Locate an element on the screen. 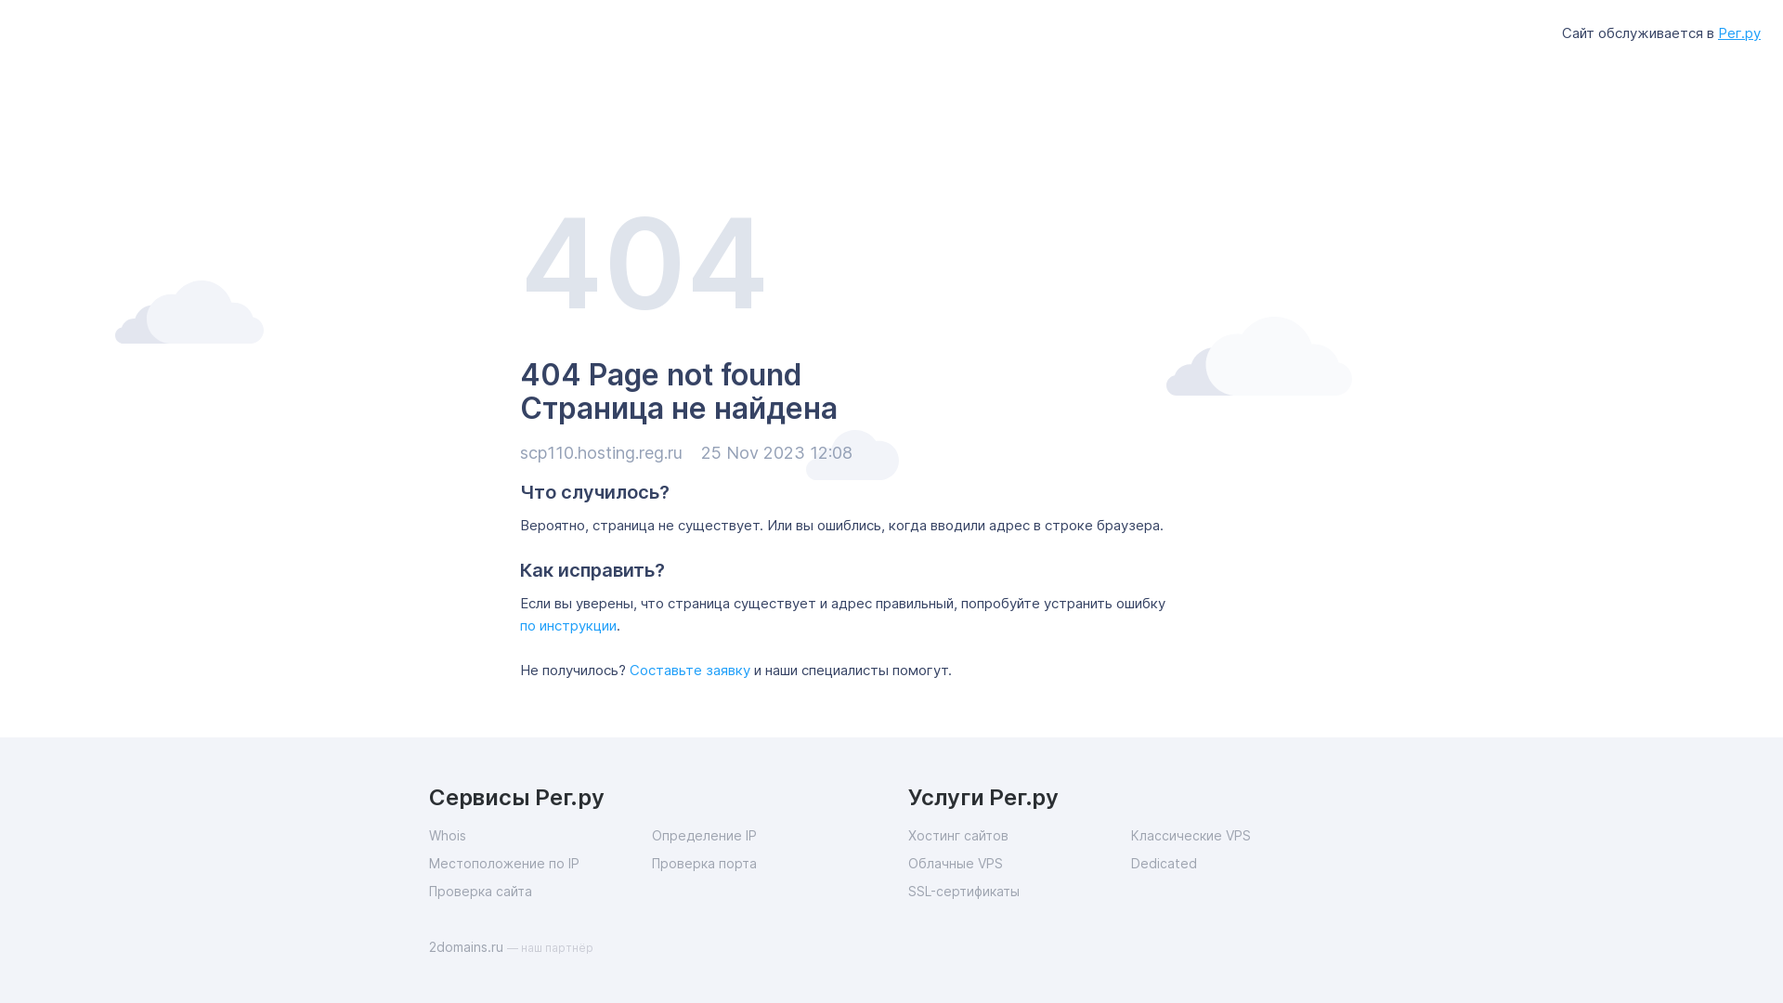 This screenshot has height=1003, width=1783. 2domains.ru is located at coordinates (468, 947).